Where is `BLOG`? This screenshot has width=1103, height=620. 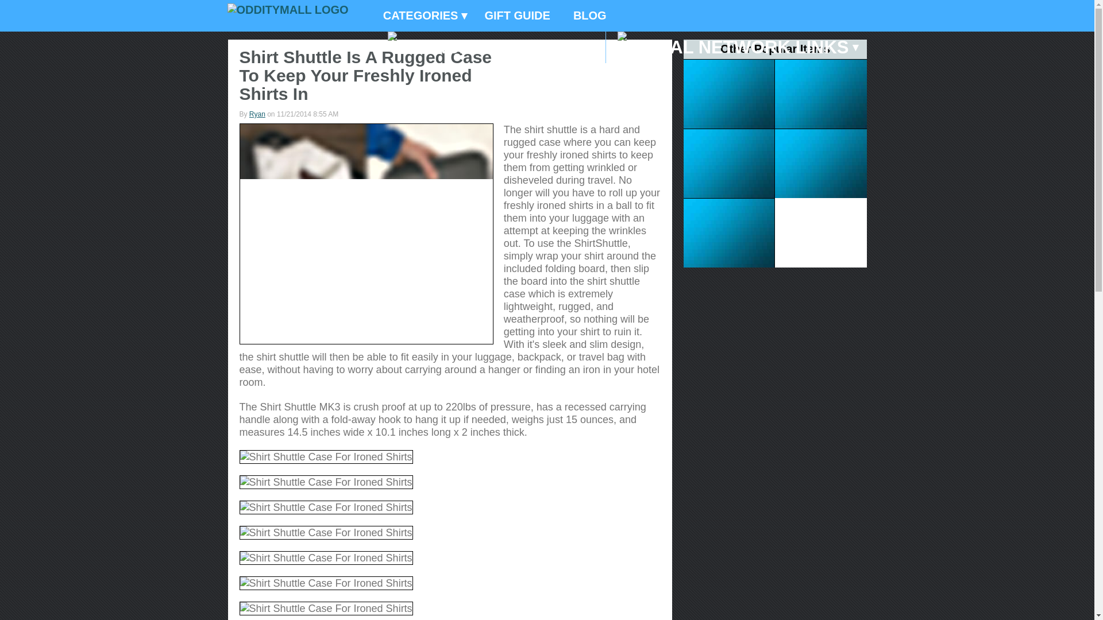 BLOG is located at coordinates (589, 16).